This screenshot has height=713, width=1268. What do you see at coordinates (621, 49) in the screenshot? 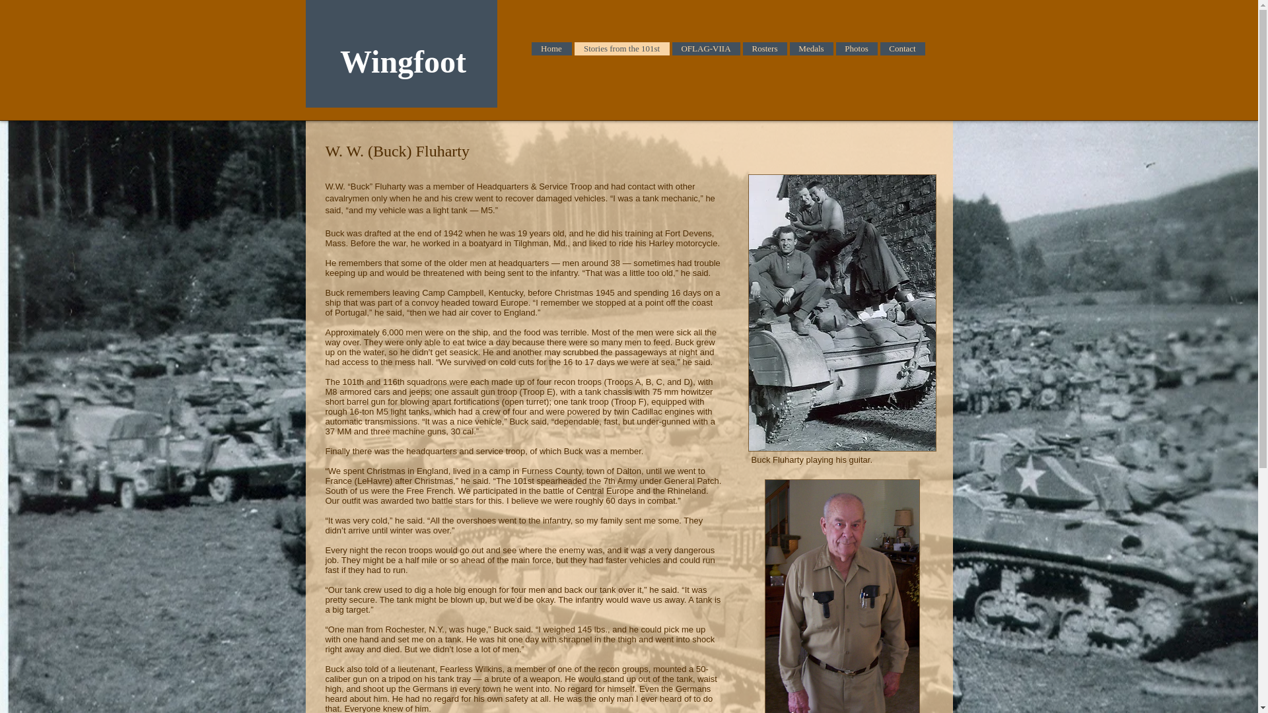
I see `Stories from the 101st` at bounding box center [621, 49].